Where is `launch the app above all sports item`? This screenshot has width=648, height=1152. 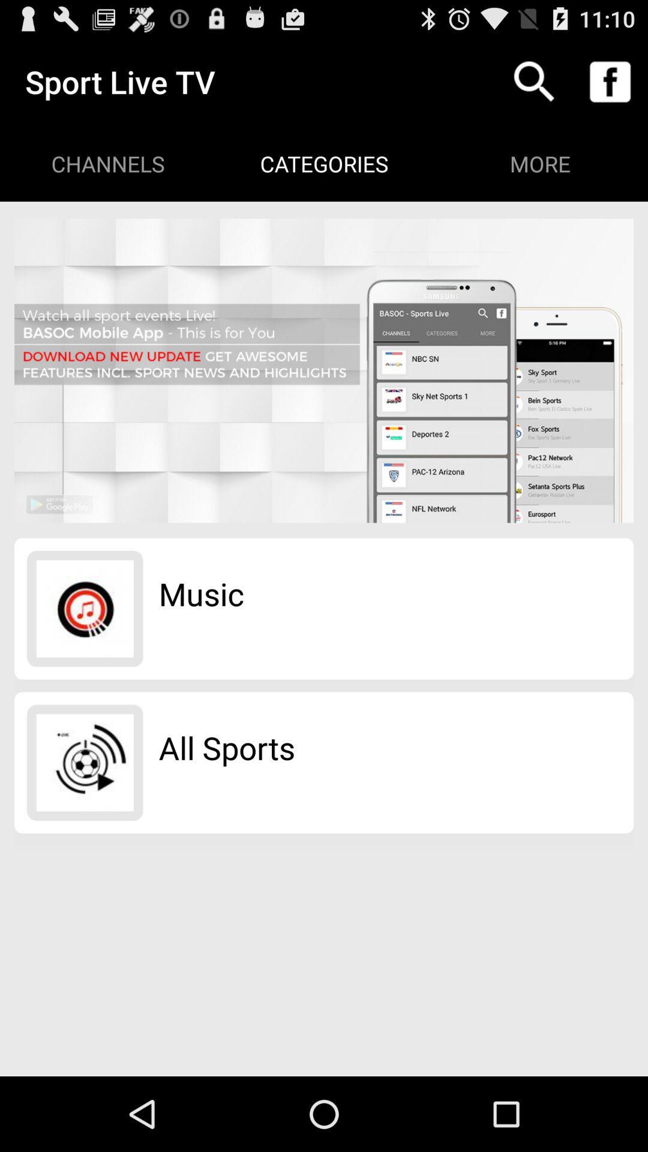
launch the app above all sports item is located at coordinates (202, 593).